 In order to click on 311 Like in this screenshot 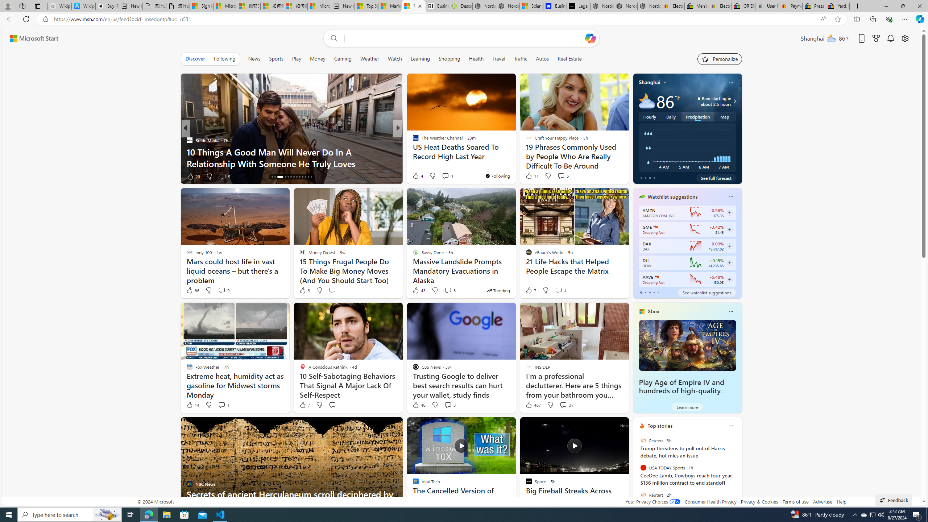, I will do `click(418, 176)`.